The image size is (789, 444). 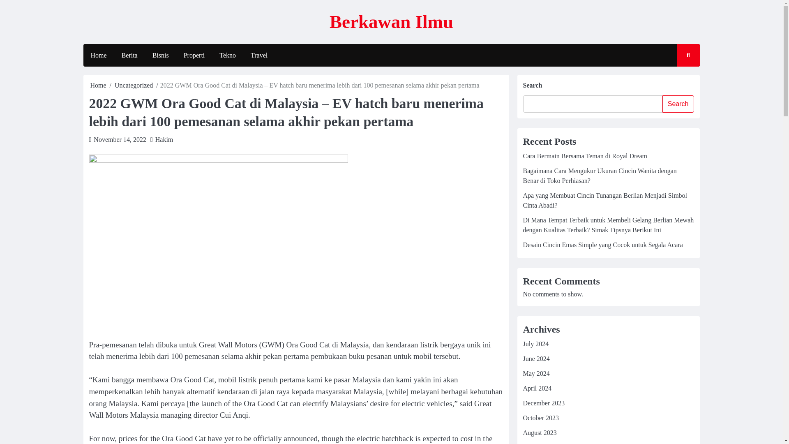 What do you see at coordinates (134, 85) in the screenshot?
I see `Uncategorized` at bounding box center [134, 85].